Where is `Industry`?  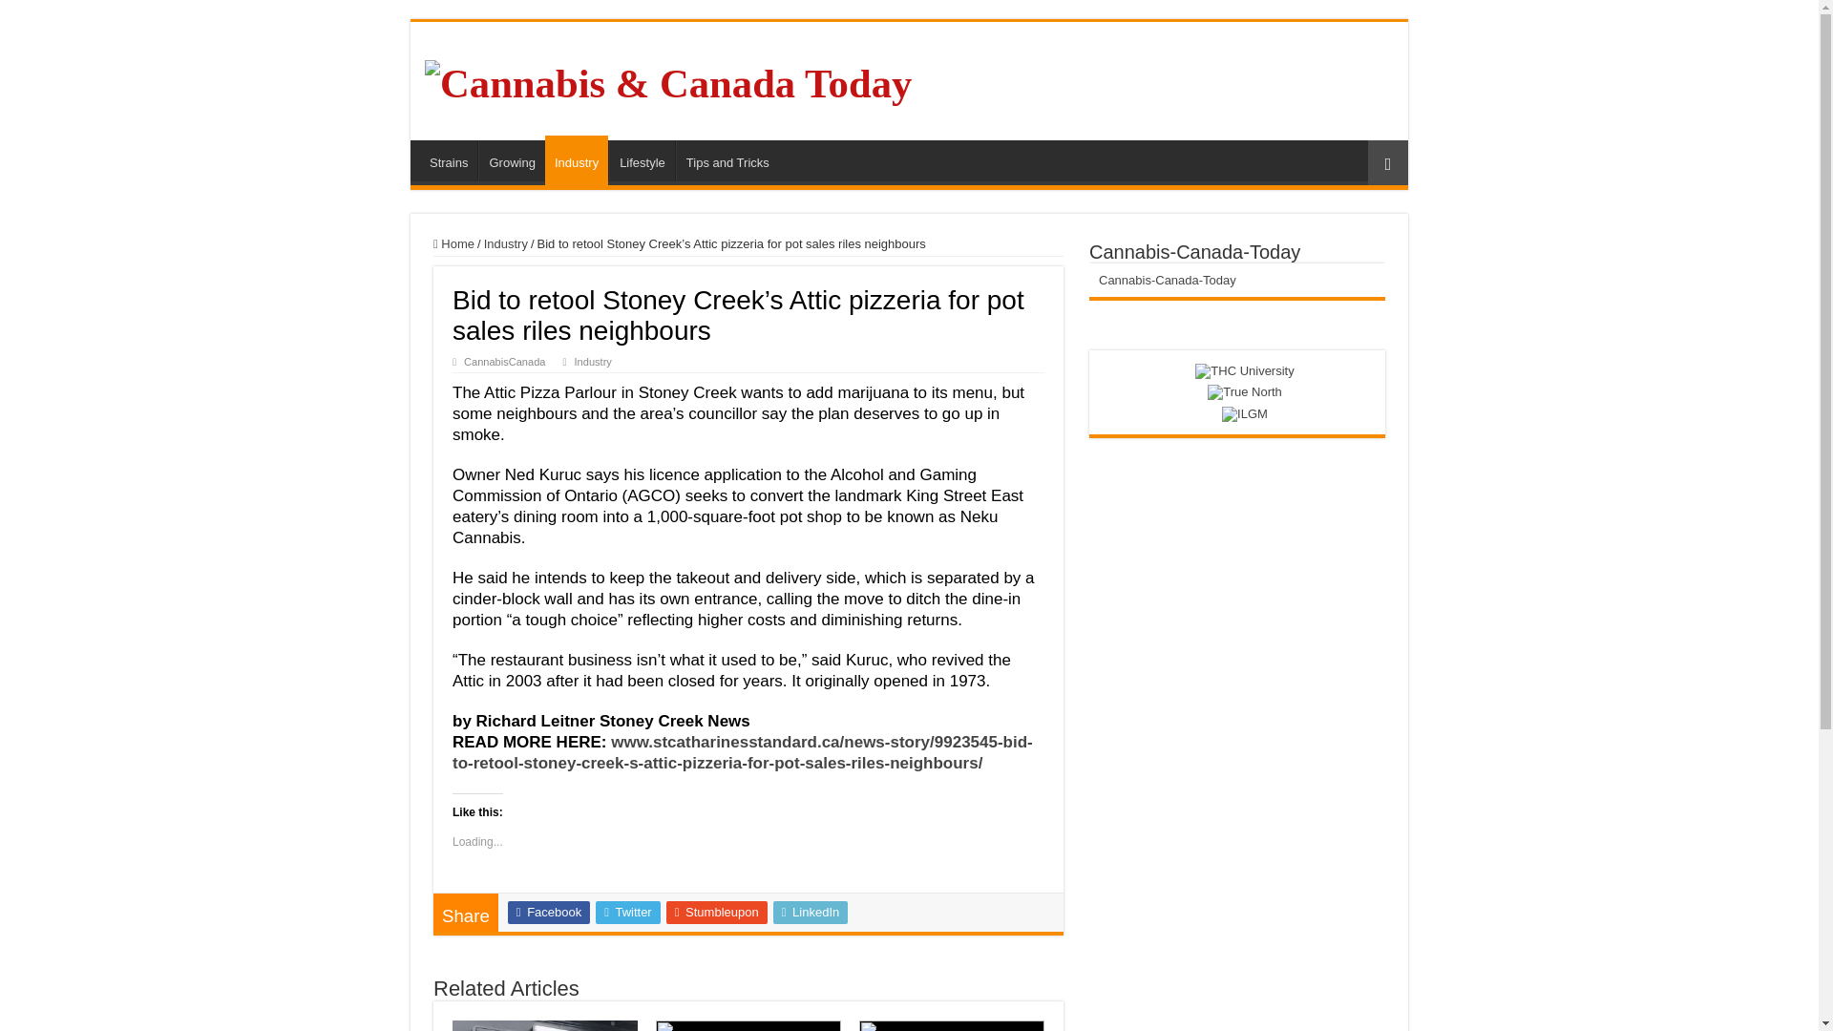
Industry is located at coordinates (594, 361).